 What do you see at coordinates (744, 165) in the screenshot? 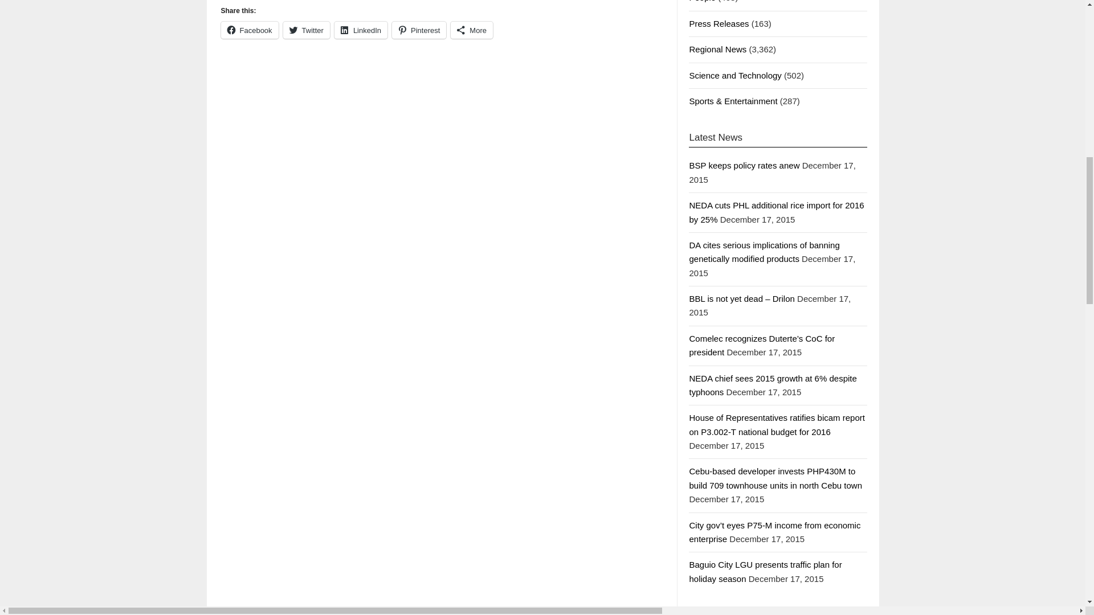
I see `BSP keeps policy rates anew` at bounding box center [744, 165].